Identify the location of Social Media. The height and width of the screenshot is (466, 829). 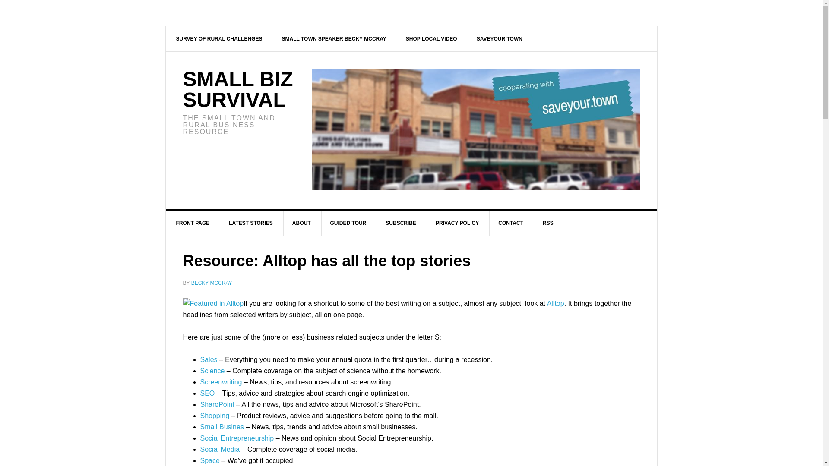
(220, 449).